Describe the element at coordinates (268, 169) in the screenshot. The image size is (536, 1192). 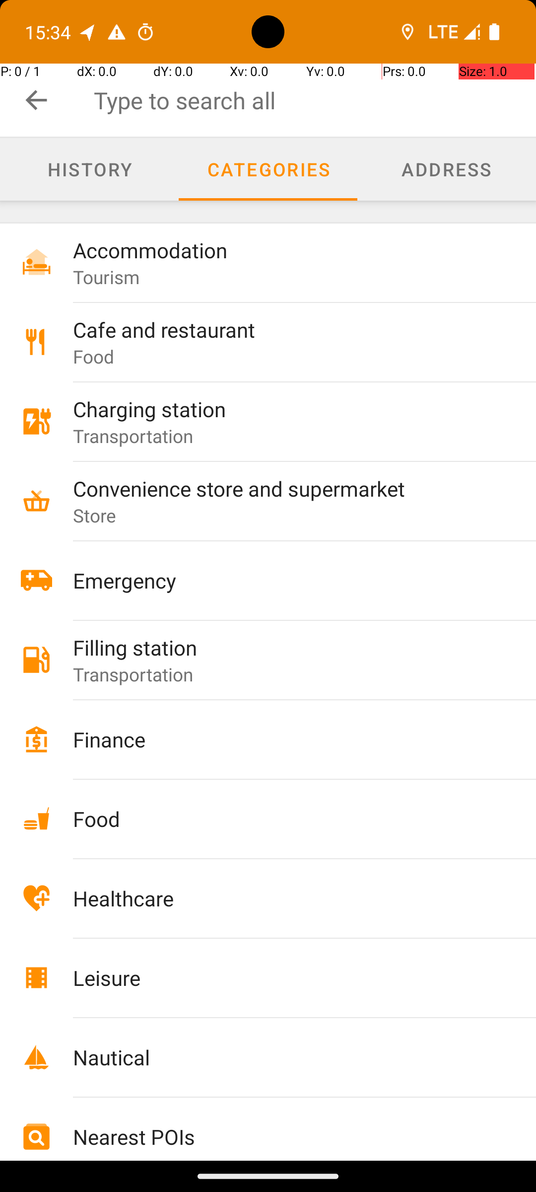
I see `Categories` at that location.